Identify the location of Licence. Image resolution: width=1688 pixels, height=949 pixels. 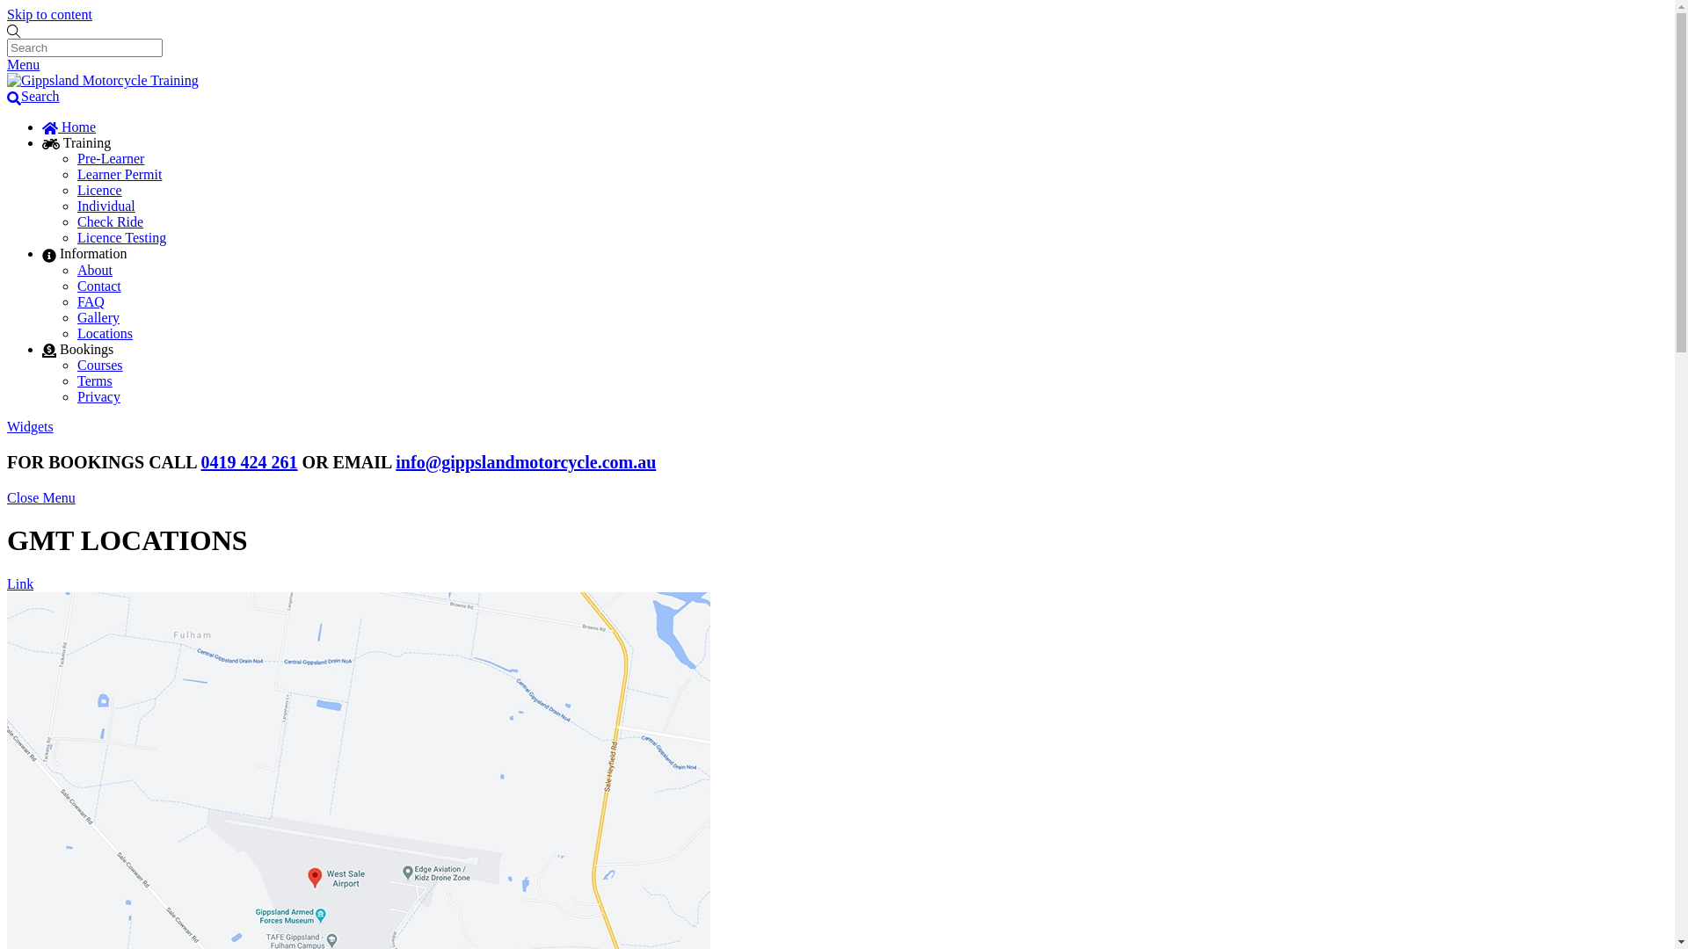
(100, 190).